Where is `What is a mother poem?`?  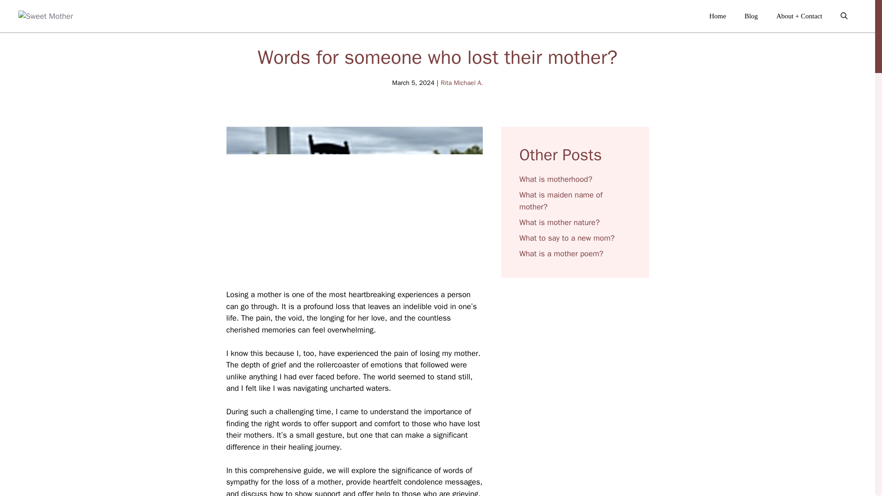 What is a mother poem? is located at coordinates (561, 254).